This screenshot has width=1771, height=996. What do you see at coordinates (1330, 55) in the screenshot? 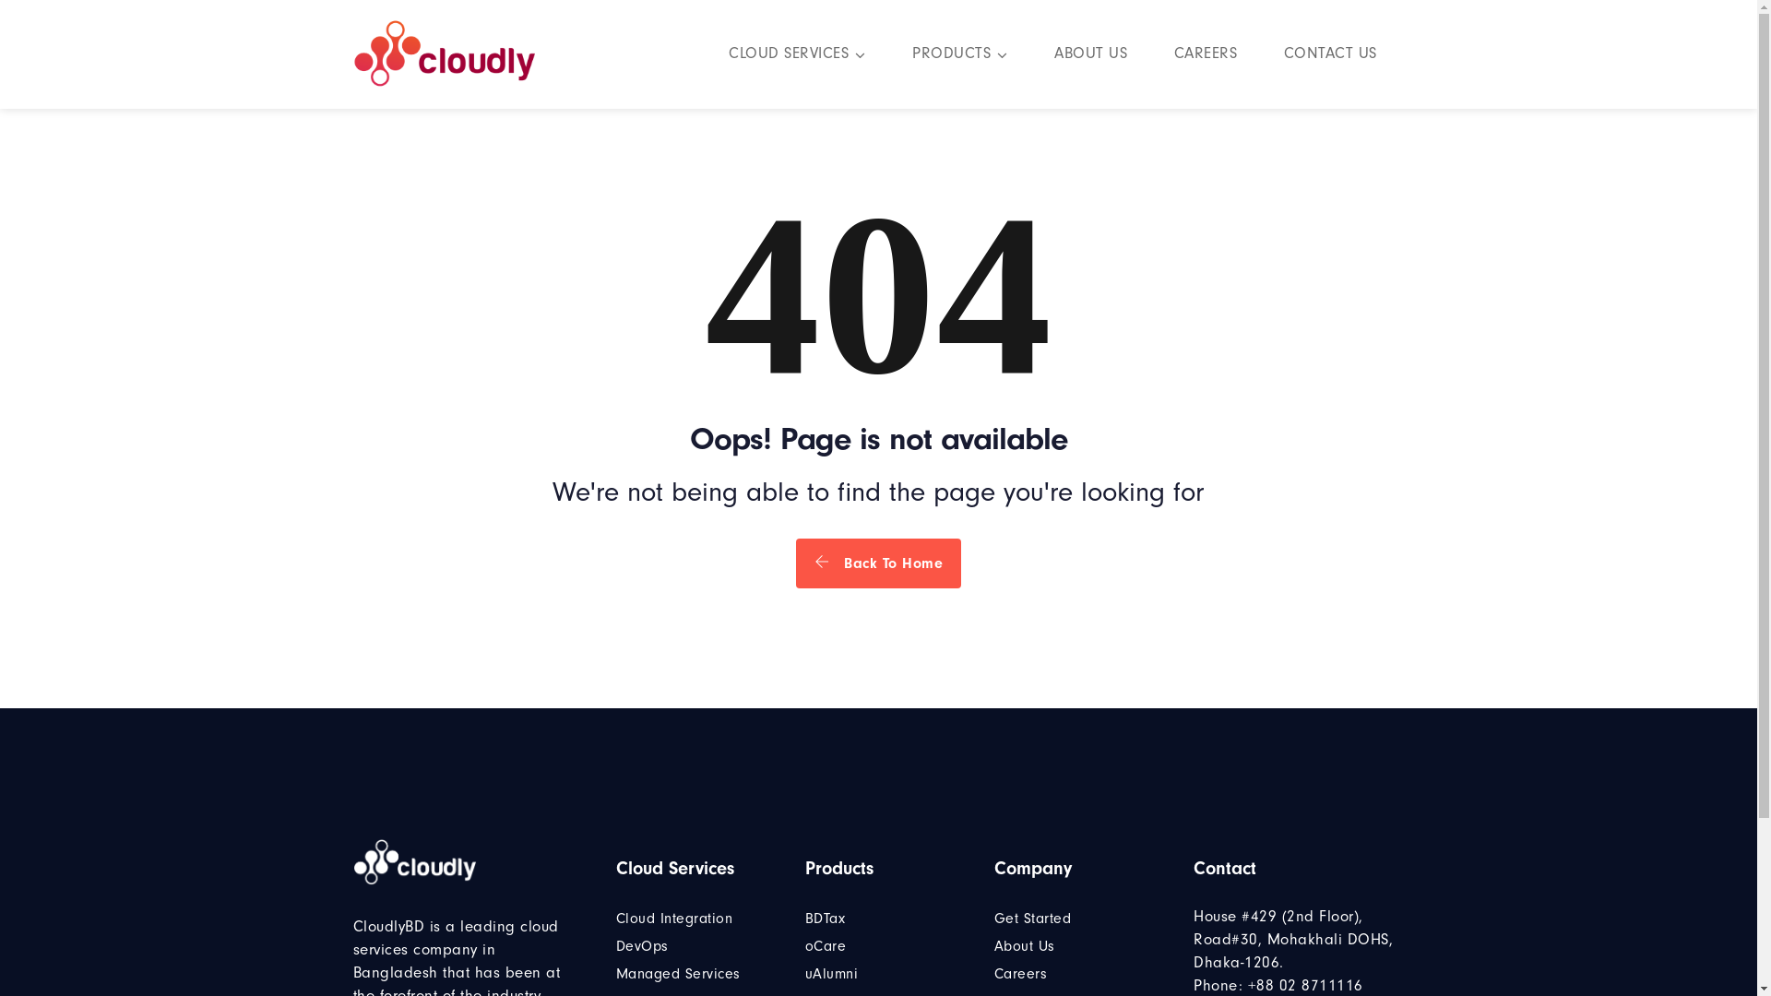
I see `CONTACT US` at bounding box center [1330, 55].